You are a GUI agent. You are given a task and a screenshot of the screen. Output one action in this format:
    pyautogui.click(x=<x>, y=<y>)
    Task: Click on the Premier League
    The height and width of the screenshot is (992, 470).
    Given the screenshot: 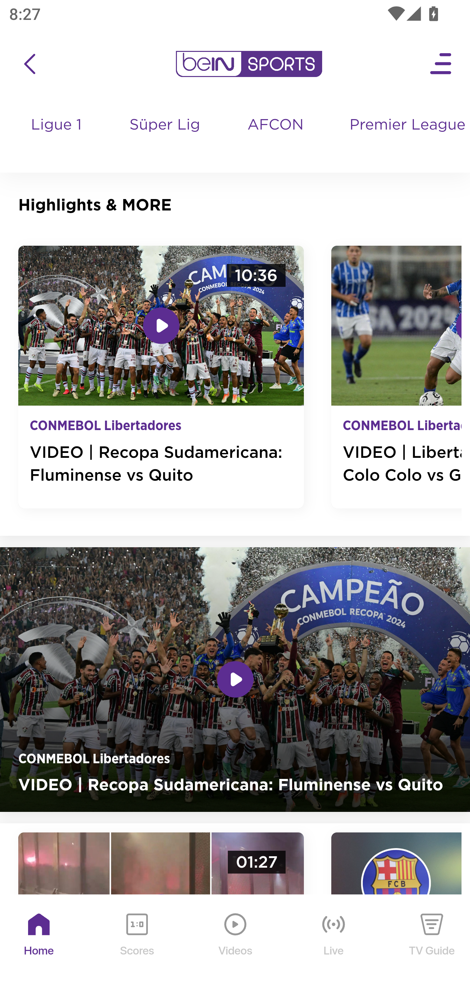 What is the action you would take?
    pyautogui.click(x=405, y=125)
    